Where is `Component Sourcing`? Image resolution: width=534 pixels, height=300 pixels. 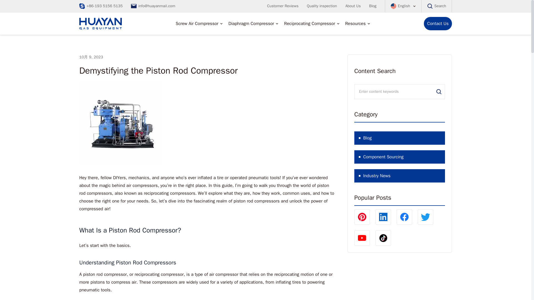
Component Sourcing is located at coordinates (399, 157).